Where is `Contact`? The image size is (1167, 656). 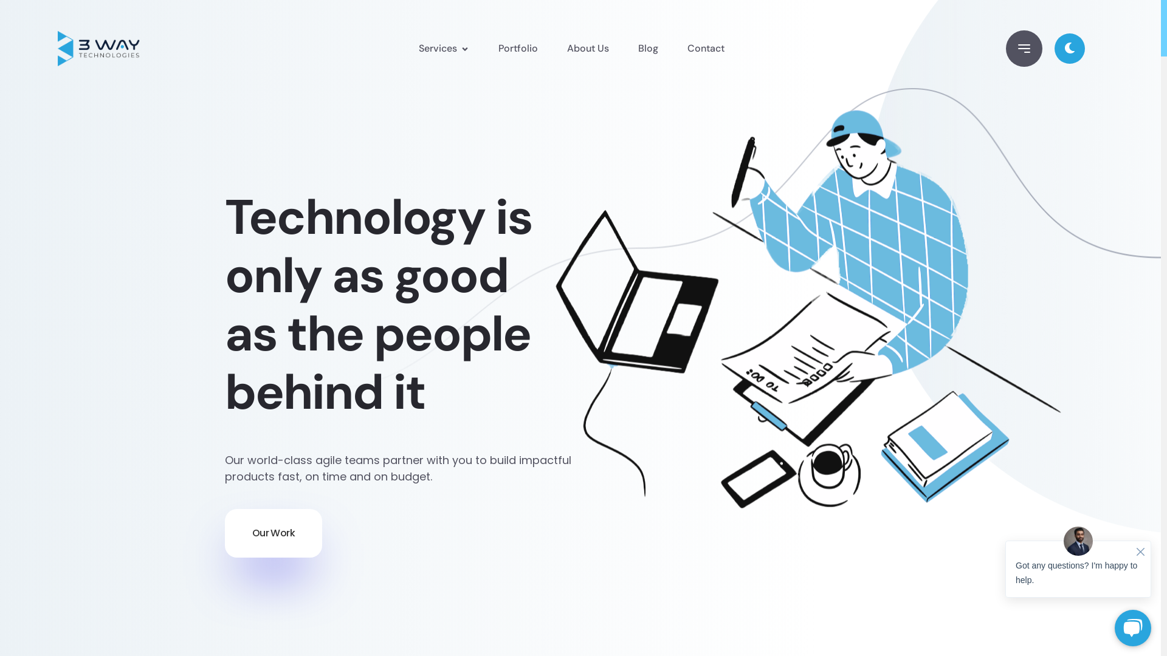
Contact is located at coordinates (706, 49).